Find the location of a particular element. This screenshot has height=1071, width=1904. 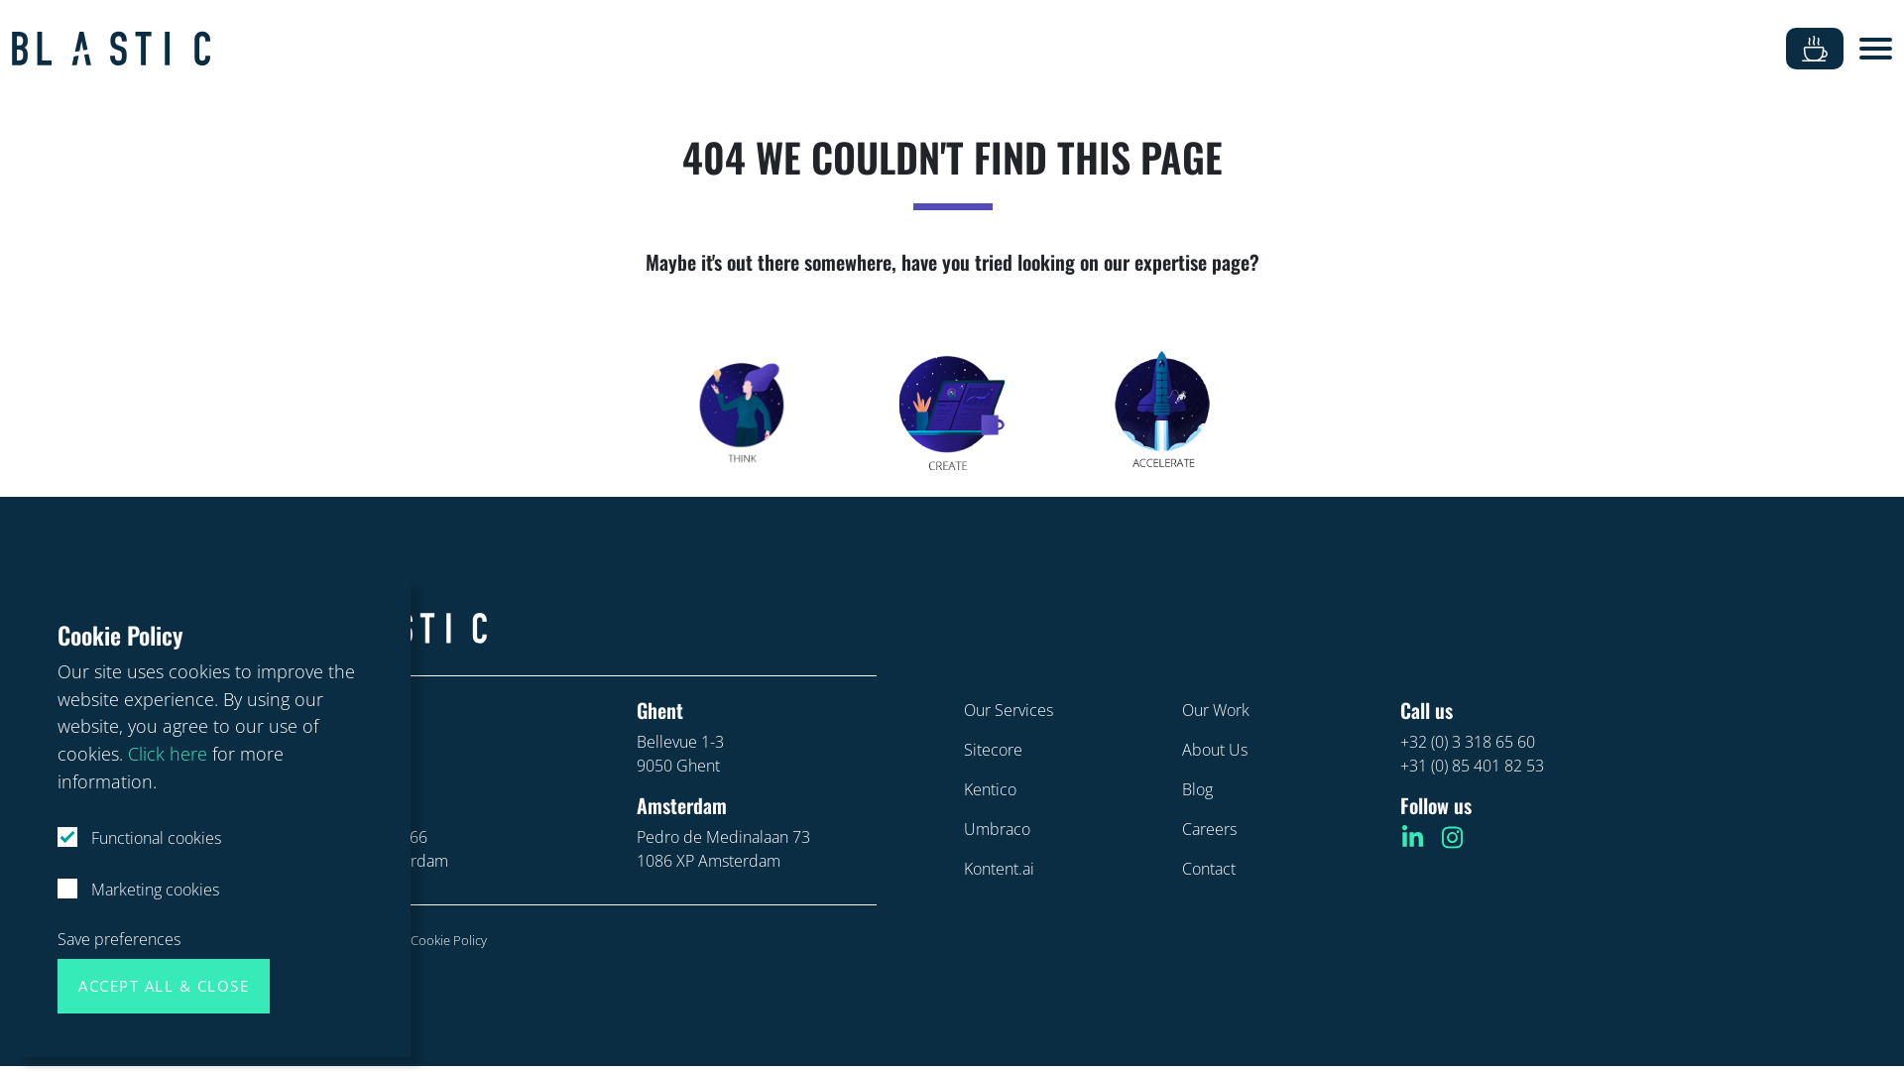

Blog is located at coordinates (1198, 789).